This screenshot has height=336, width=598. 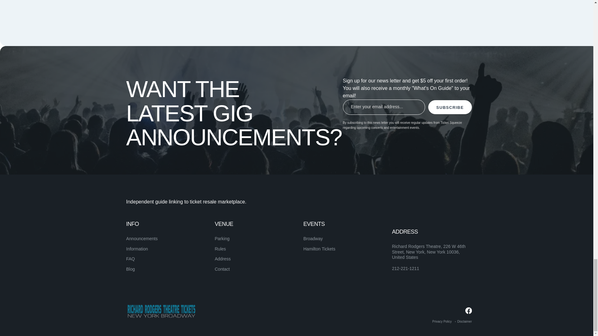 What do you see at coordinates (131, 259) in the screenshot?
I see `FAQ` at bounding box center [131, 259].